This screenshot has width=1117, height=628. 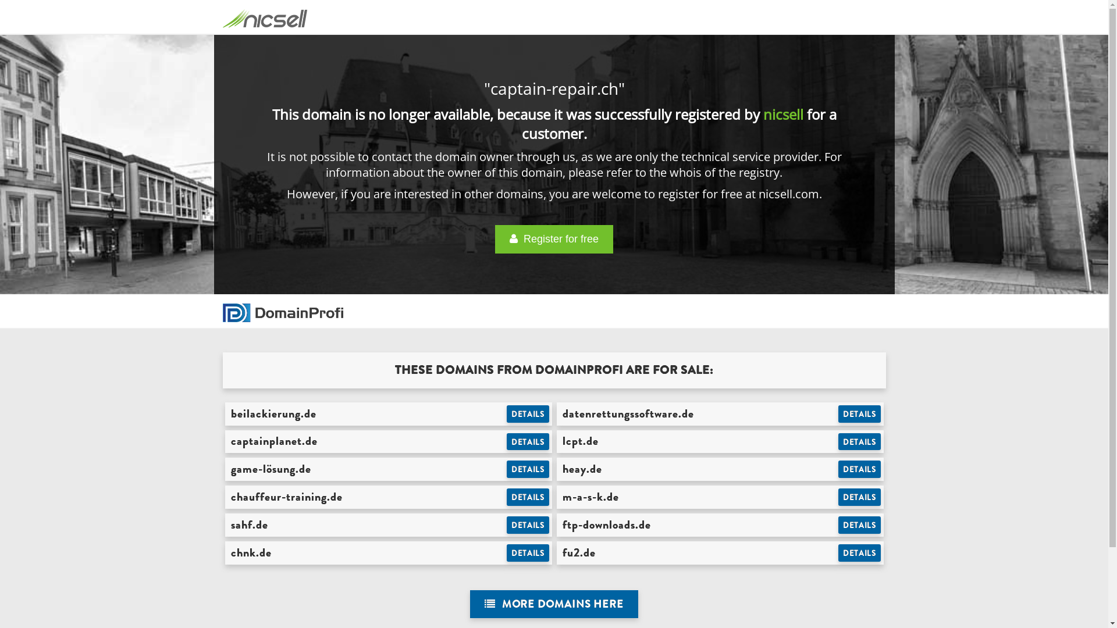 What do you see at coordinates (554, 240) in the screenshot?
I see `  Register for free` at bounding box center [554, 240].